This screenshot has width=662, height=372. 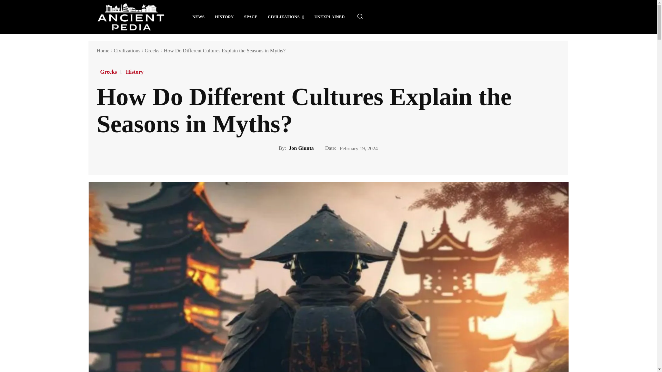 I want to click on CIVILIZATIONS, so click(x=285, y=17).